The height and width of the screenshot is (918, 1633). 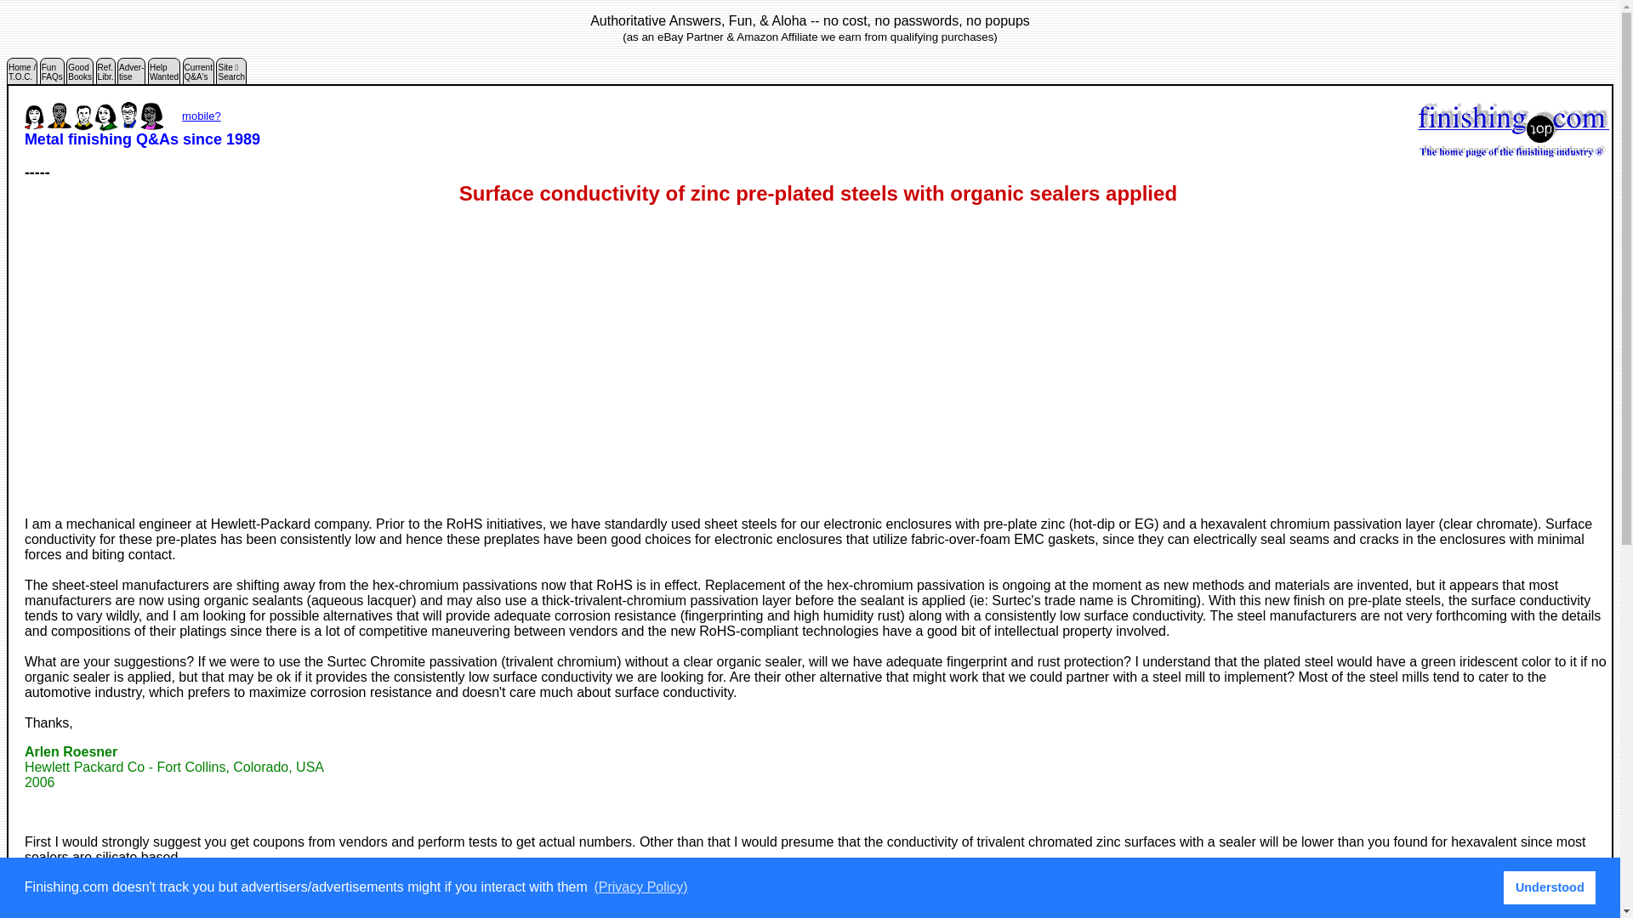 I want to click on The finishing.com Hotline public forum, so click(x=1550, y=887).